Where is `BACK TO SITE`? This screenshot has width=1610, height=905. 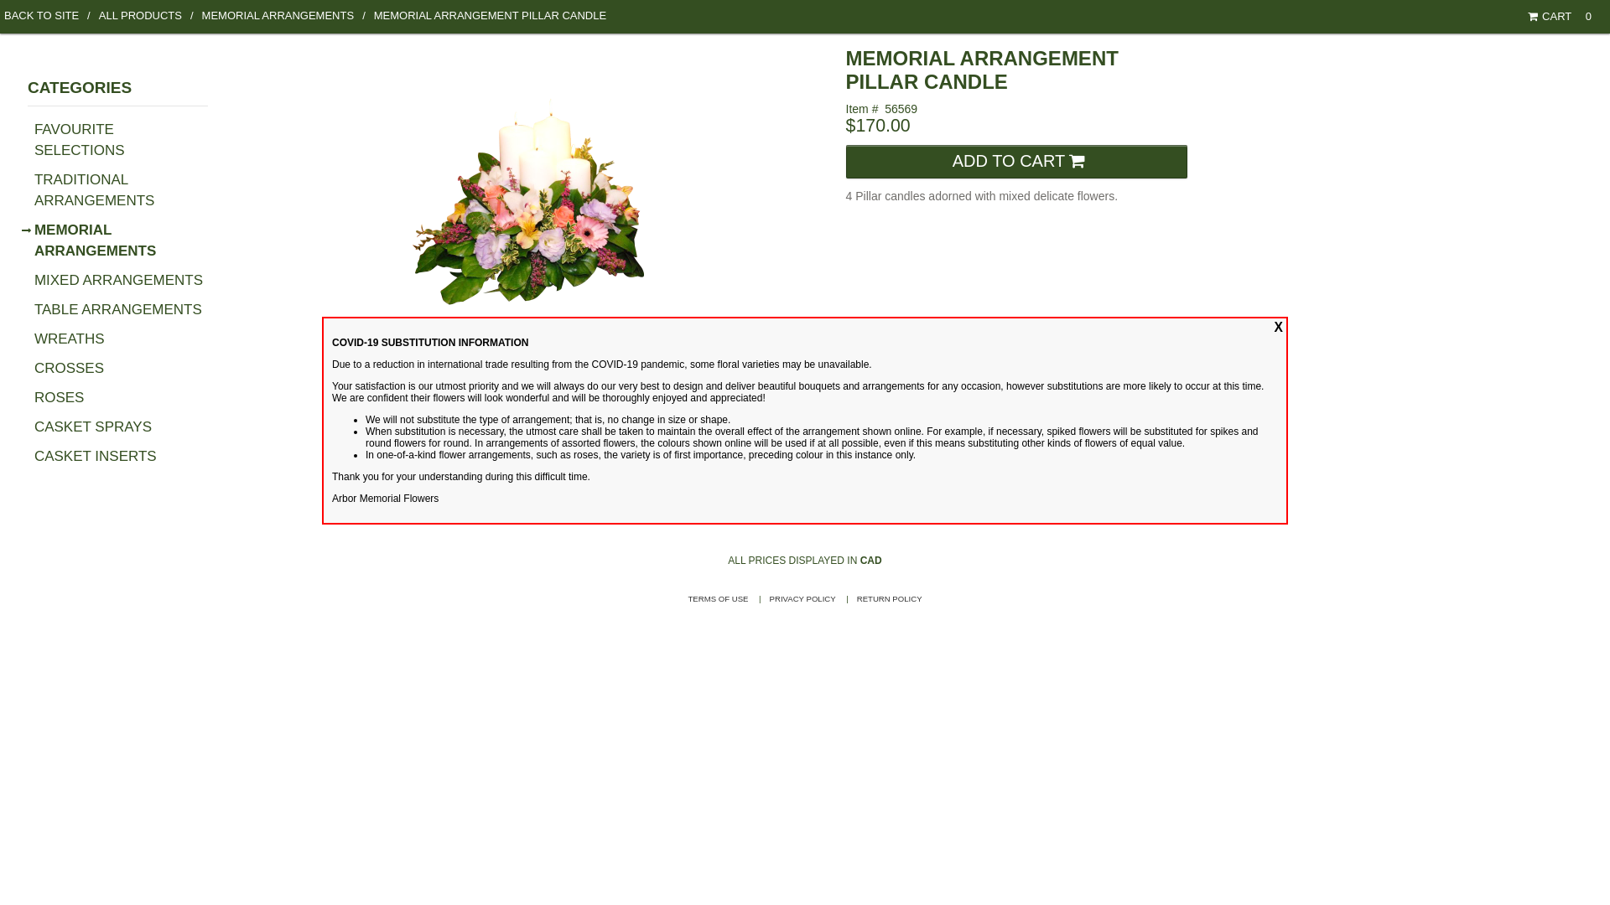 BACK TO SITE is located at coordinates (47, 15).